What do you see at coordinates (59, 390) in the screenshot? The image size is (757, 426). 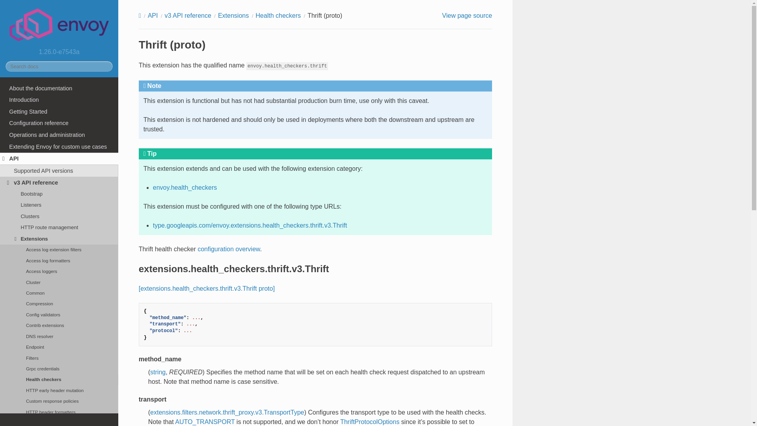 I see `HTTP early header mutation` at bounding box center [59, 390].